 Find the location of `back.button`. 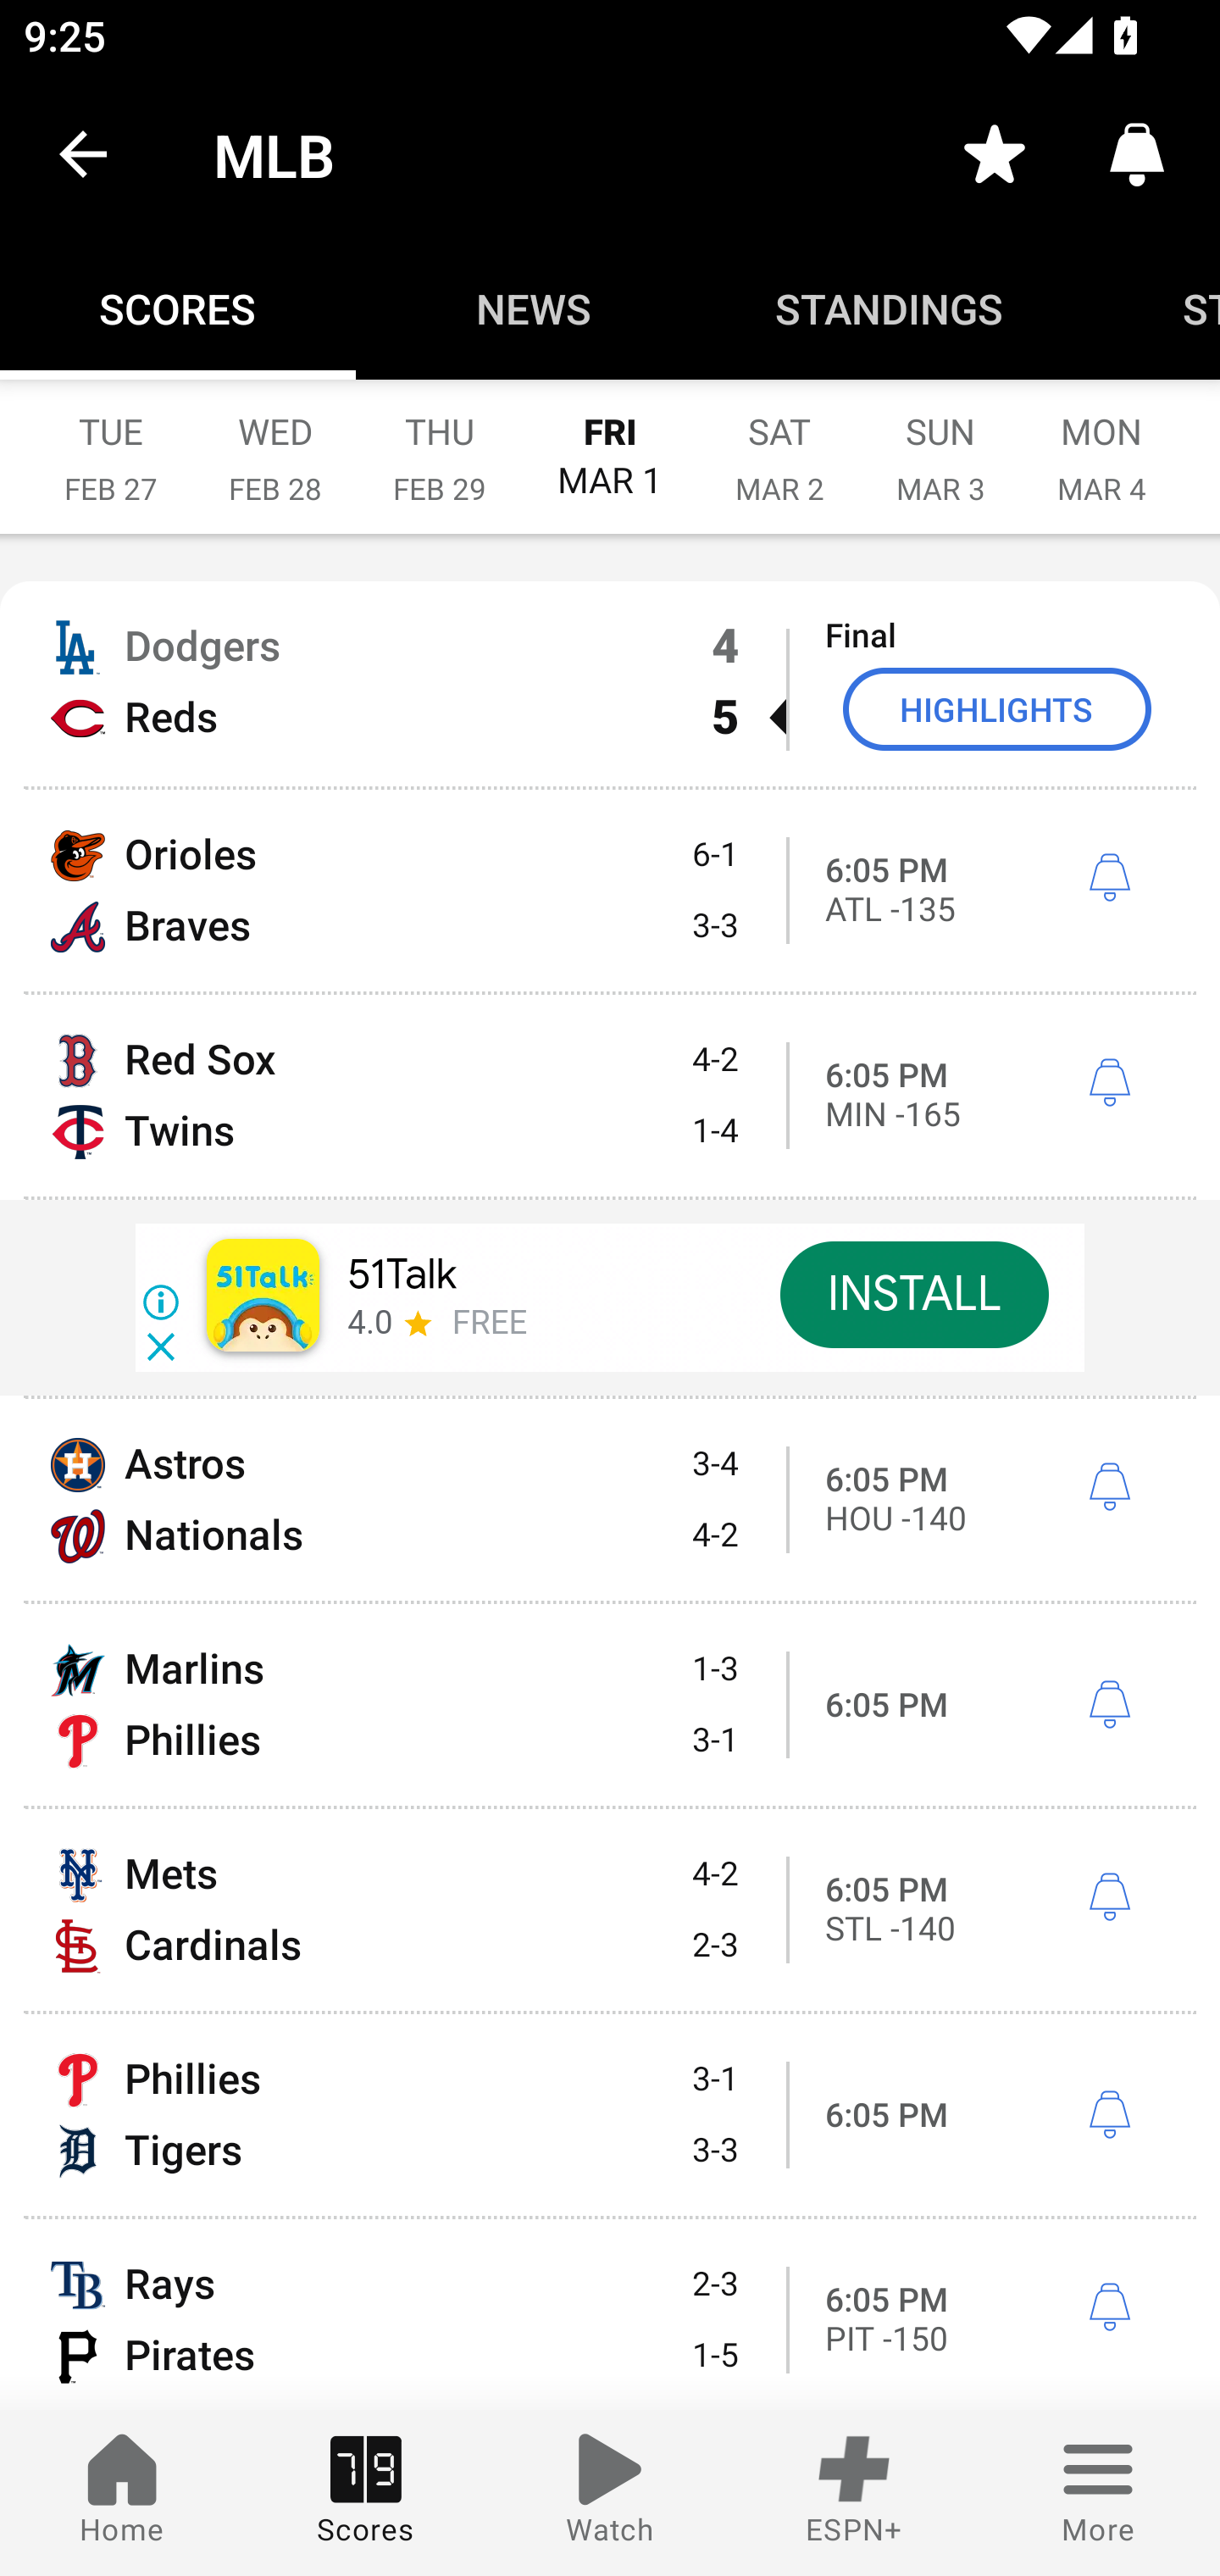

back.button is located at coordinates (83, 154).